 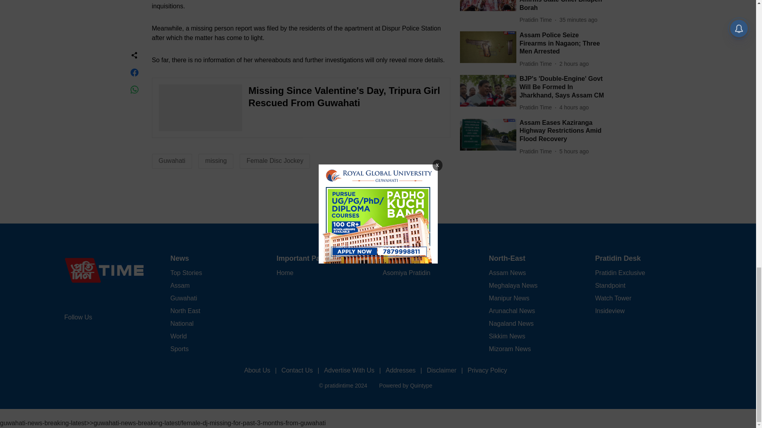 What do you see at coordinates (216, 160) in the screenshot?
I see `missing` at bounding box center [216, 160].